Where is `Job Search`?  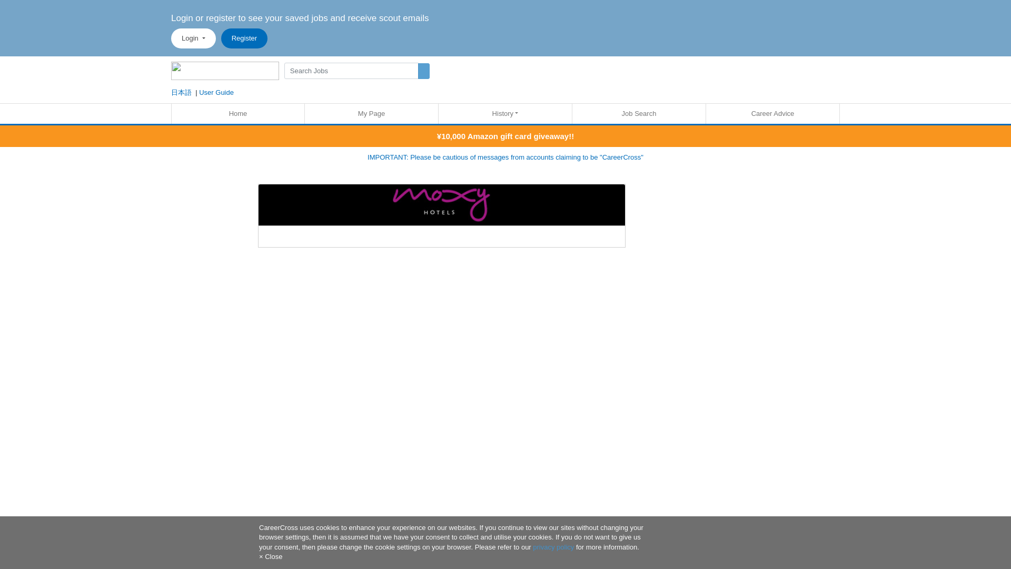 Job Search is located at coordinates (639, 114).